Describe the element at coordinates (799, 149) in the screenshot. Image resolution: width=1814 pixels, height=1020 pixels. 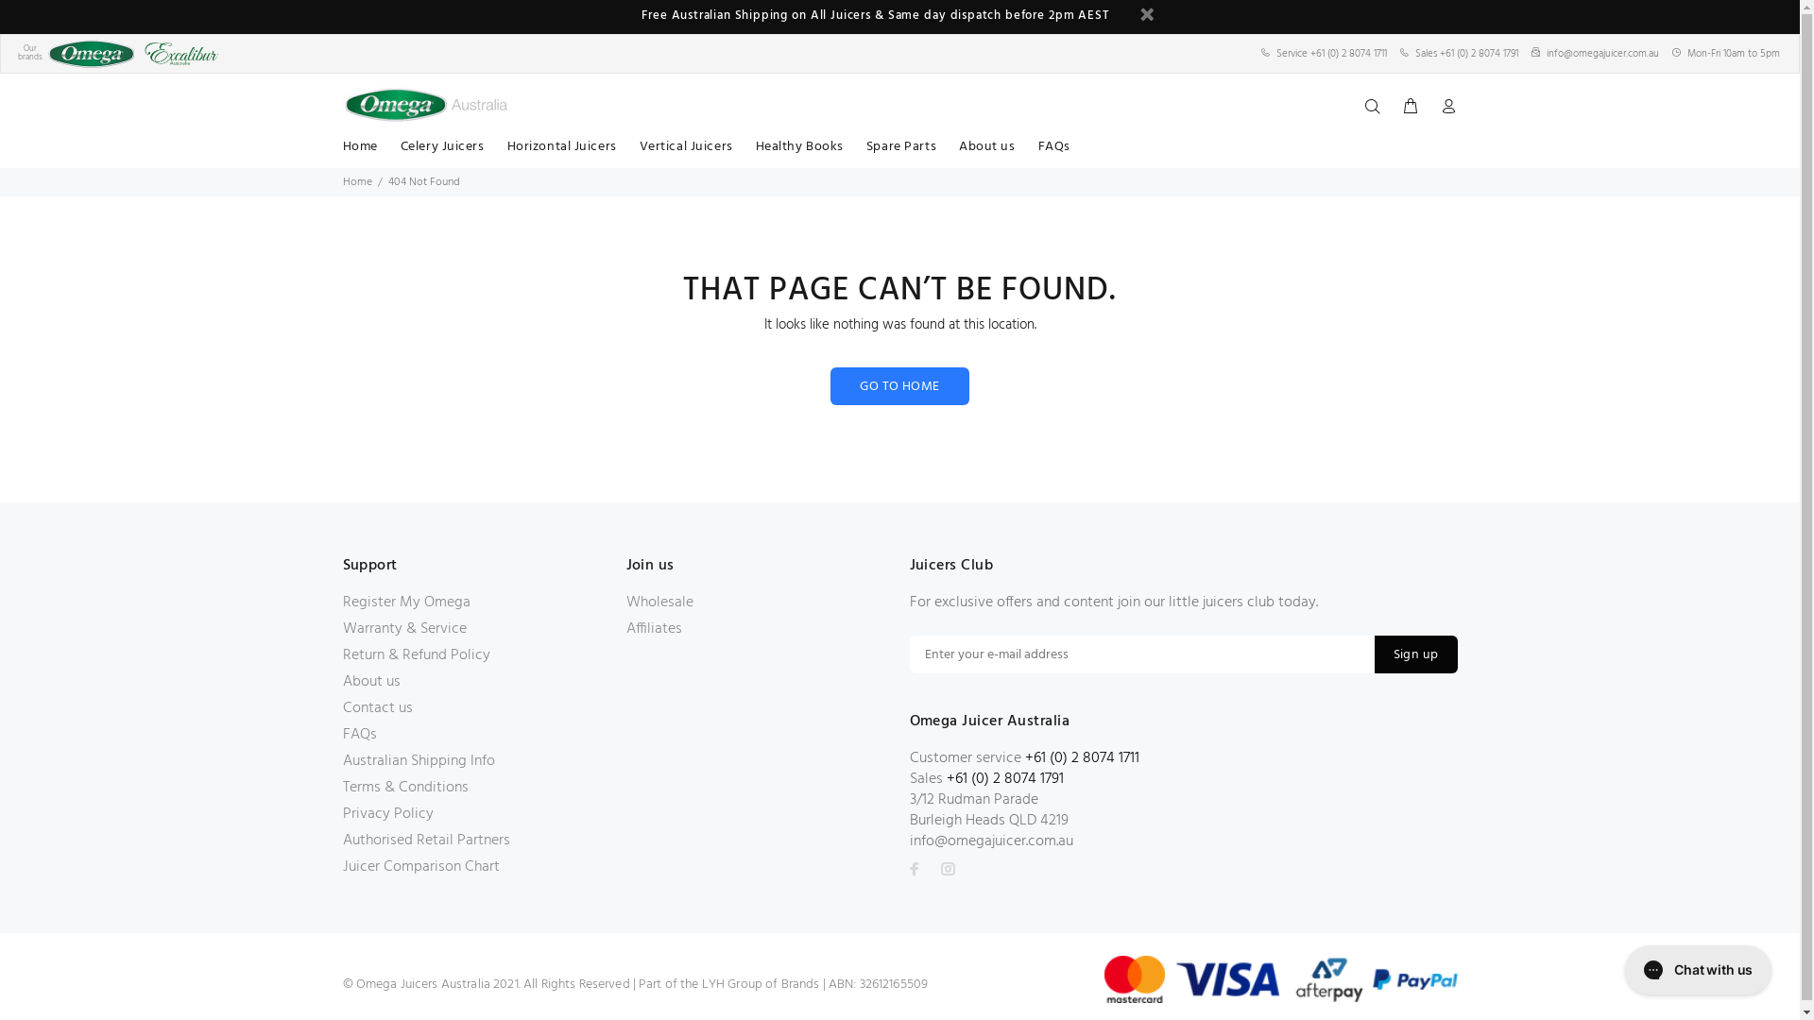
I see `Healthy Books` at that location.